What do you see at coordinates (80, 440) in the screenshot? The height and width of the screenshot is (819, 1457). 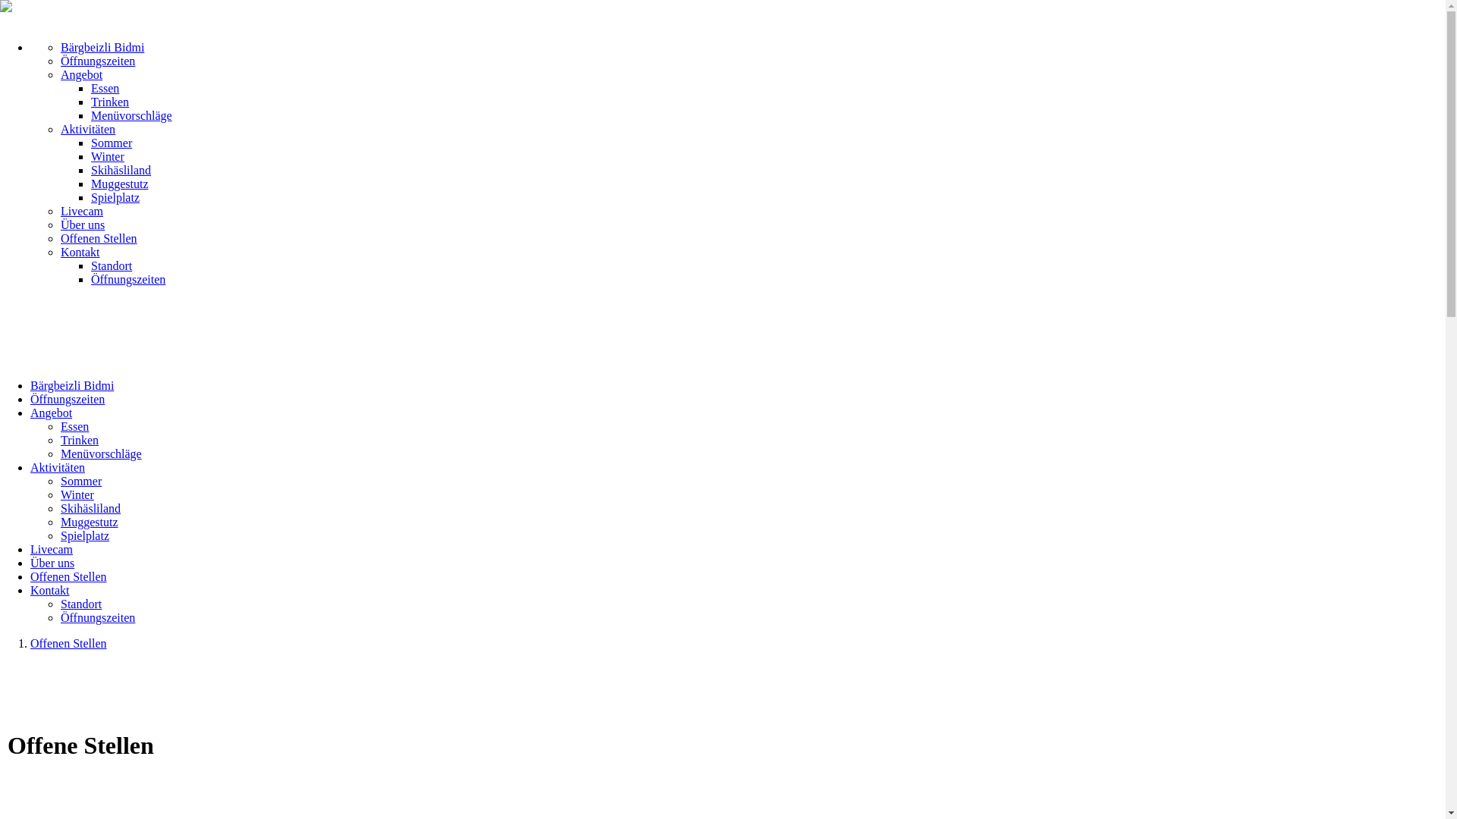 I see `Trinken` at bounding box center [80, 440].